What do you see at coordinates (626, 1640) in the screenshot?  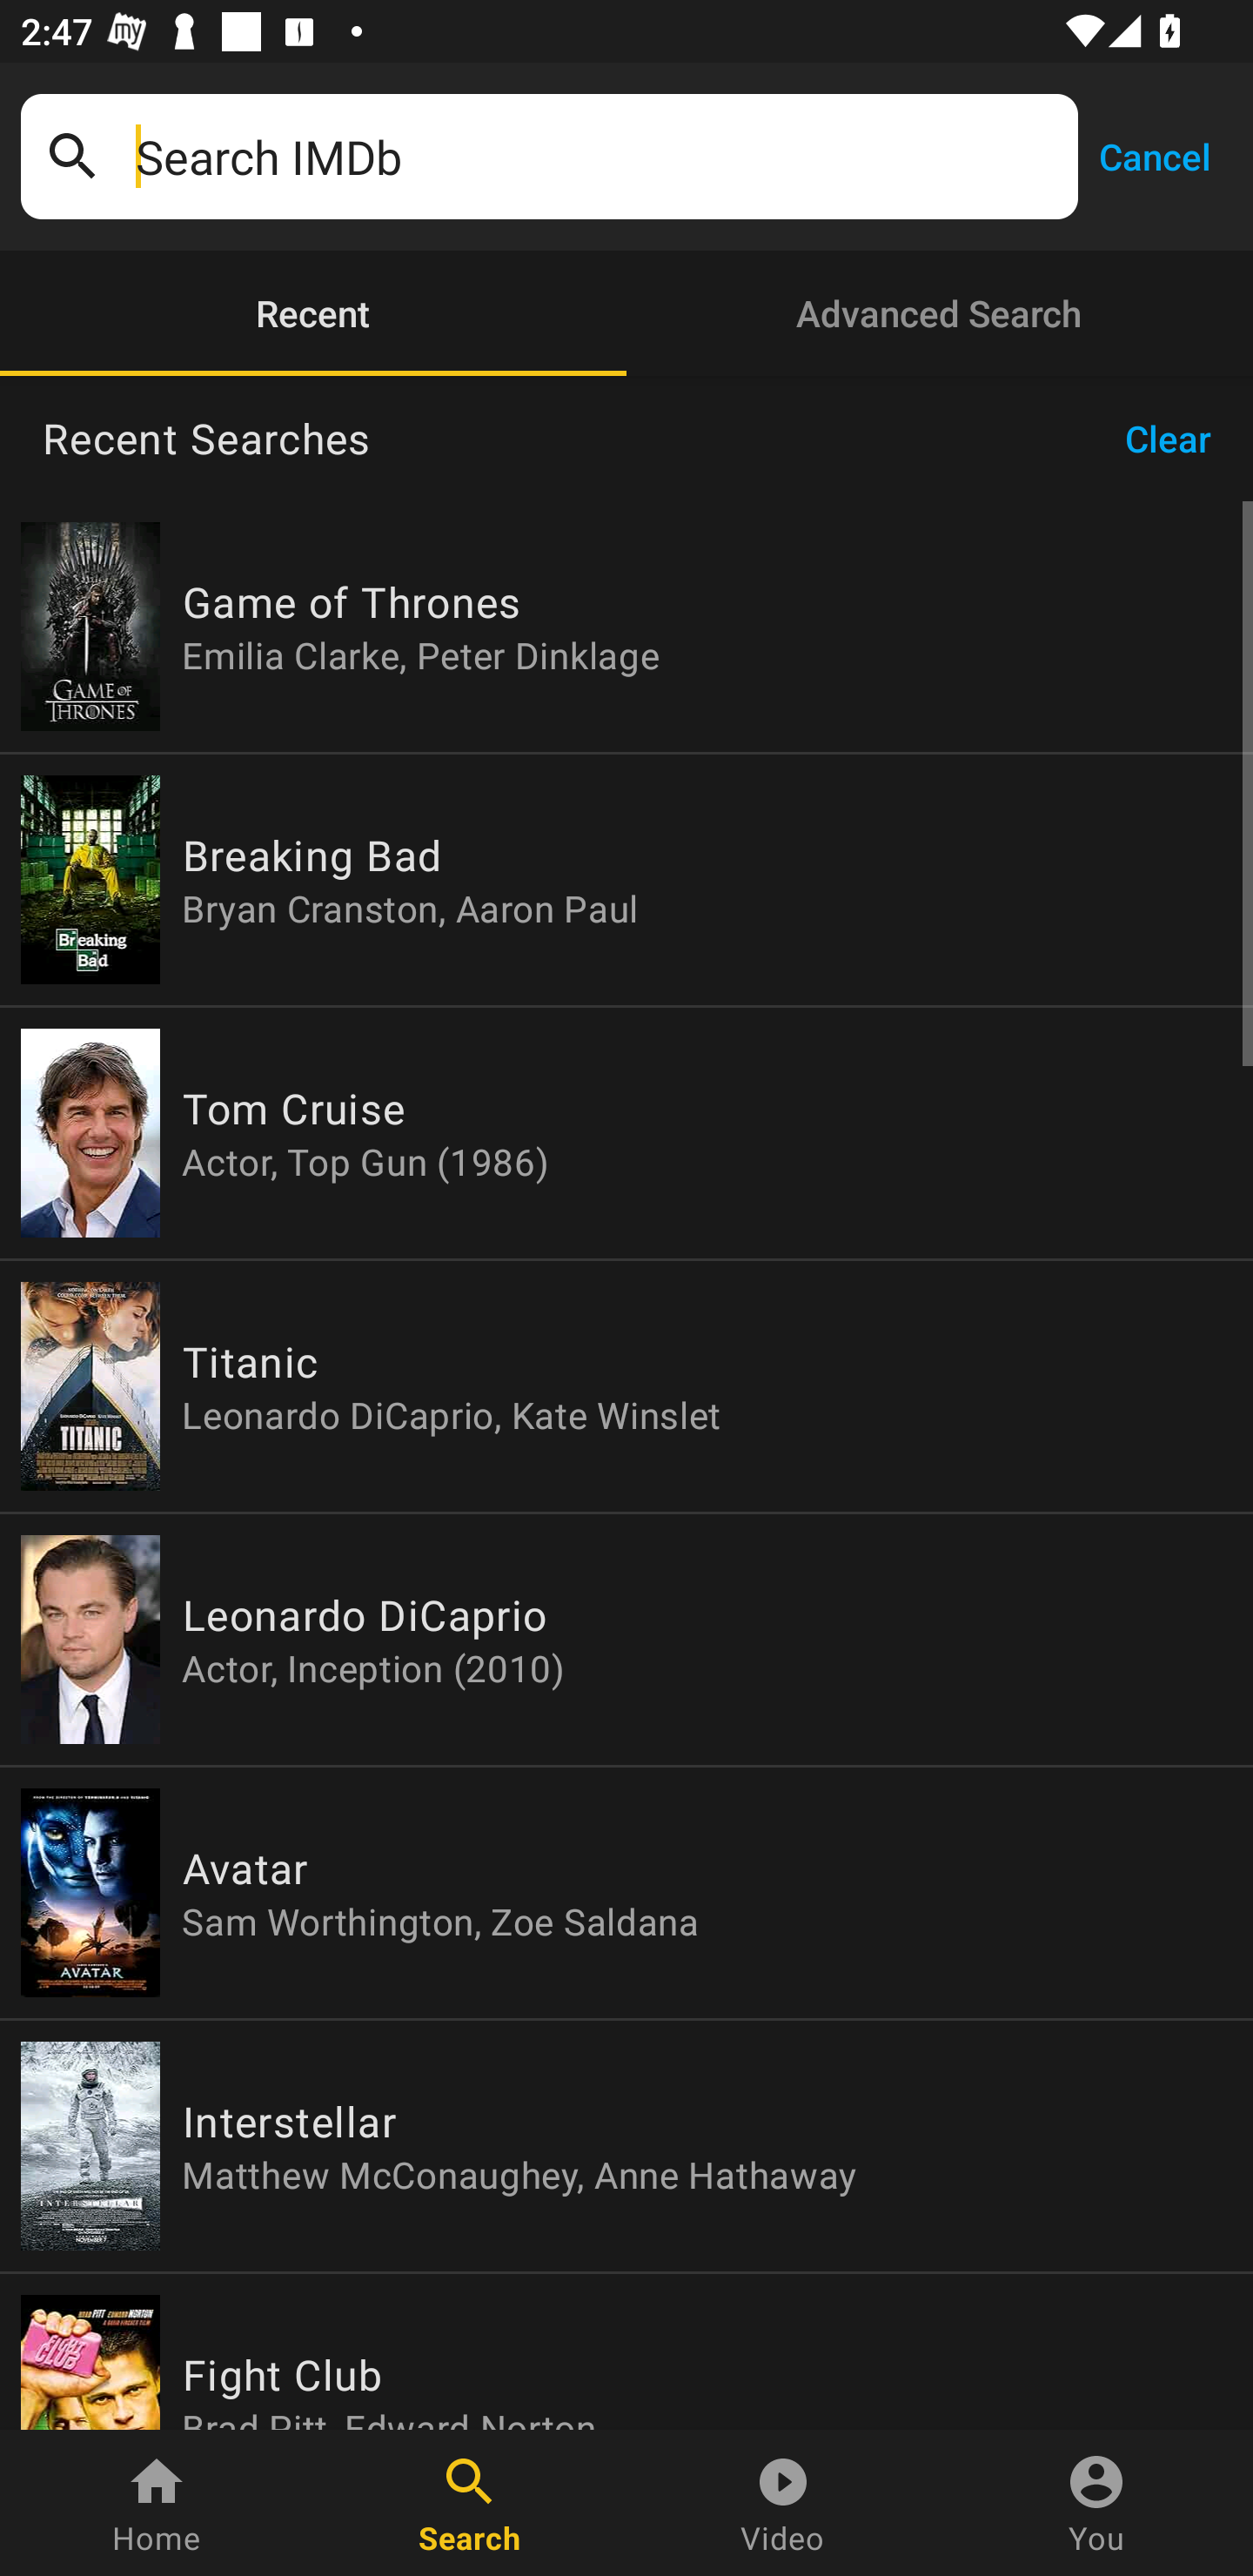 I see `Leonardo DiCaprio Actor, Inception (2010)` at bounding box center [626, 1640].